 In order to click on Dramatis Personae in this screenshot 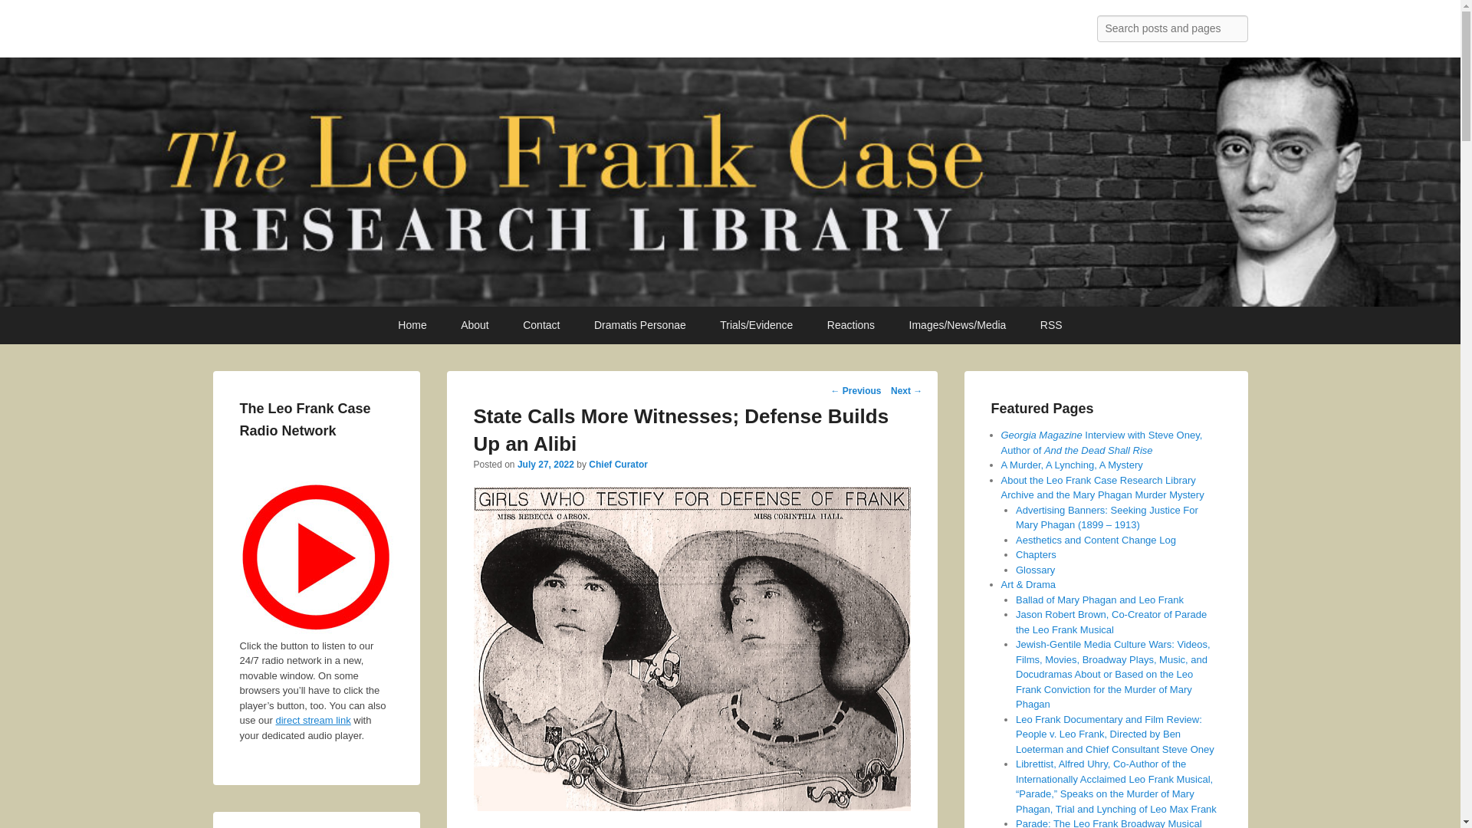, I will do `click(639, 325)`.